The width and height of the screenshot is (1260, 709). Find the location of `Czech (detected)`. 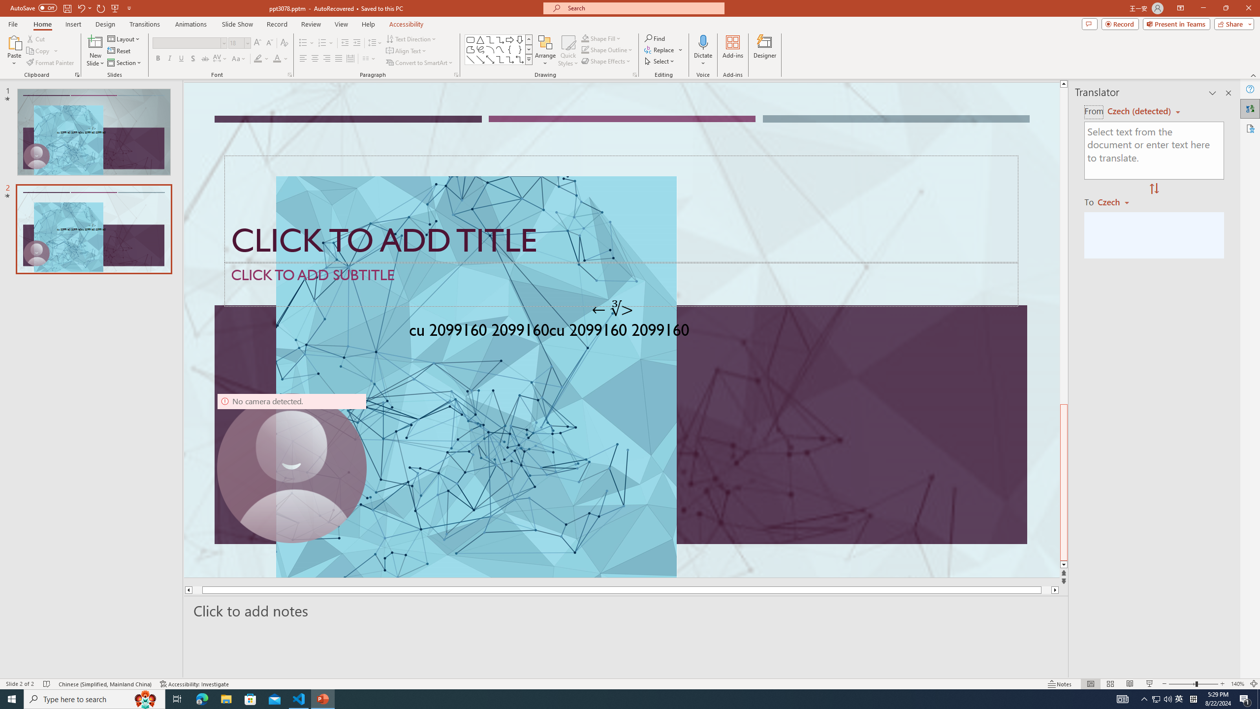

Czech (detected) is located at coordinates (1140, 111).